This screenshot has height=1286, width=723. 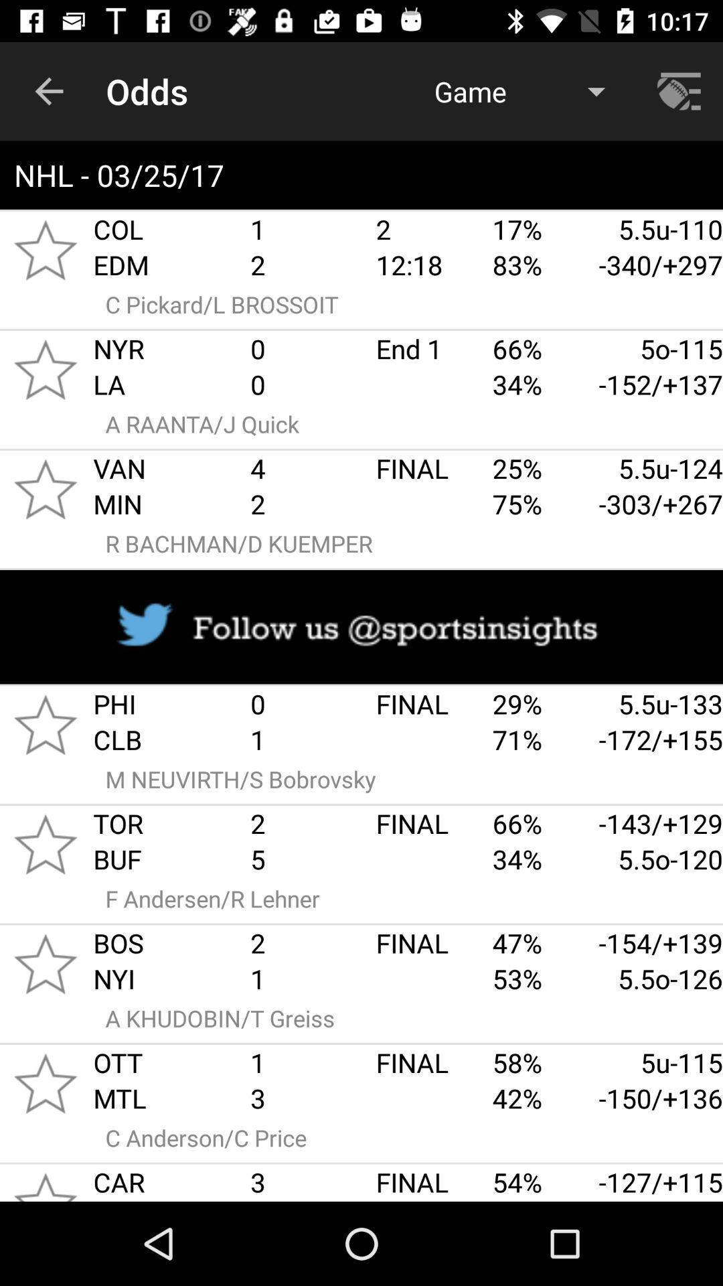 I want to click on go to rating, so click(x=46, y=964).